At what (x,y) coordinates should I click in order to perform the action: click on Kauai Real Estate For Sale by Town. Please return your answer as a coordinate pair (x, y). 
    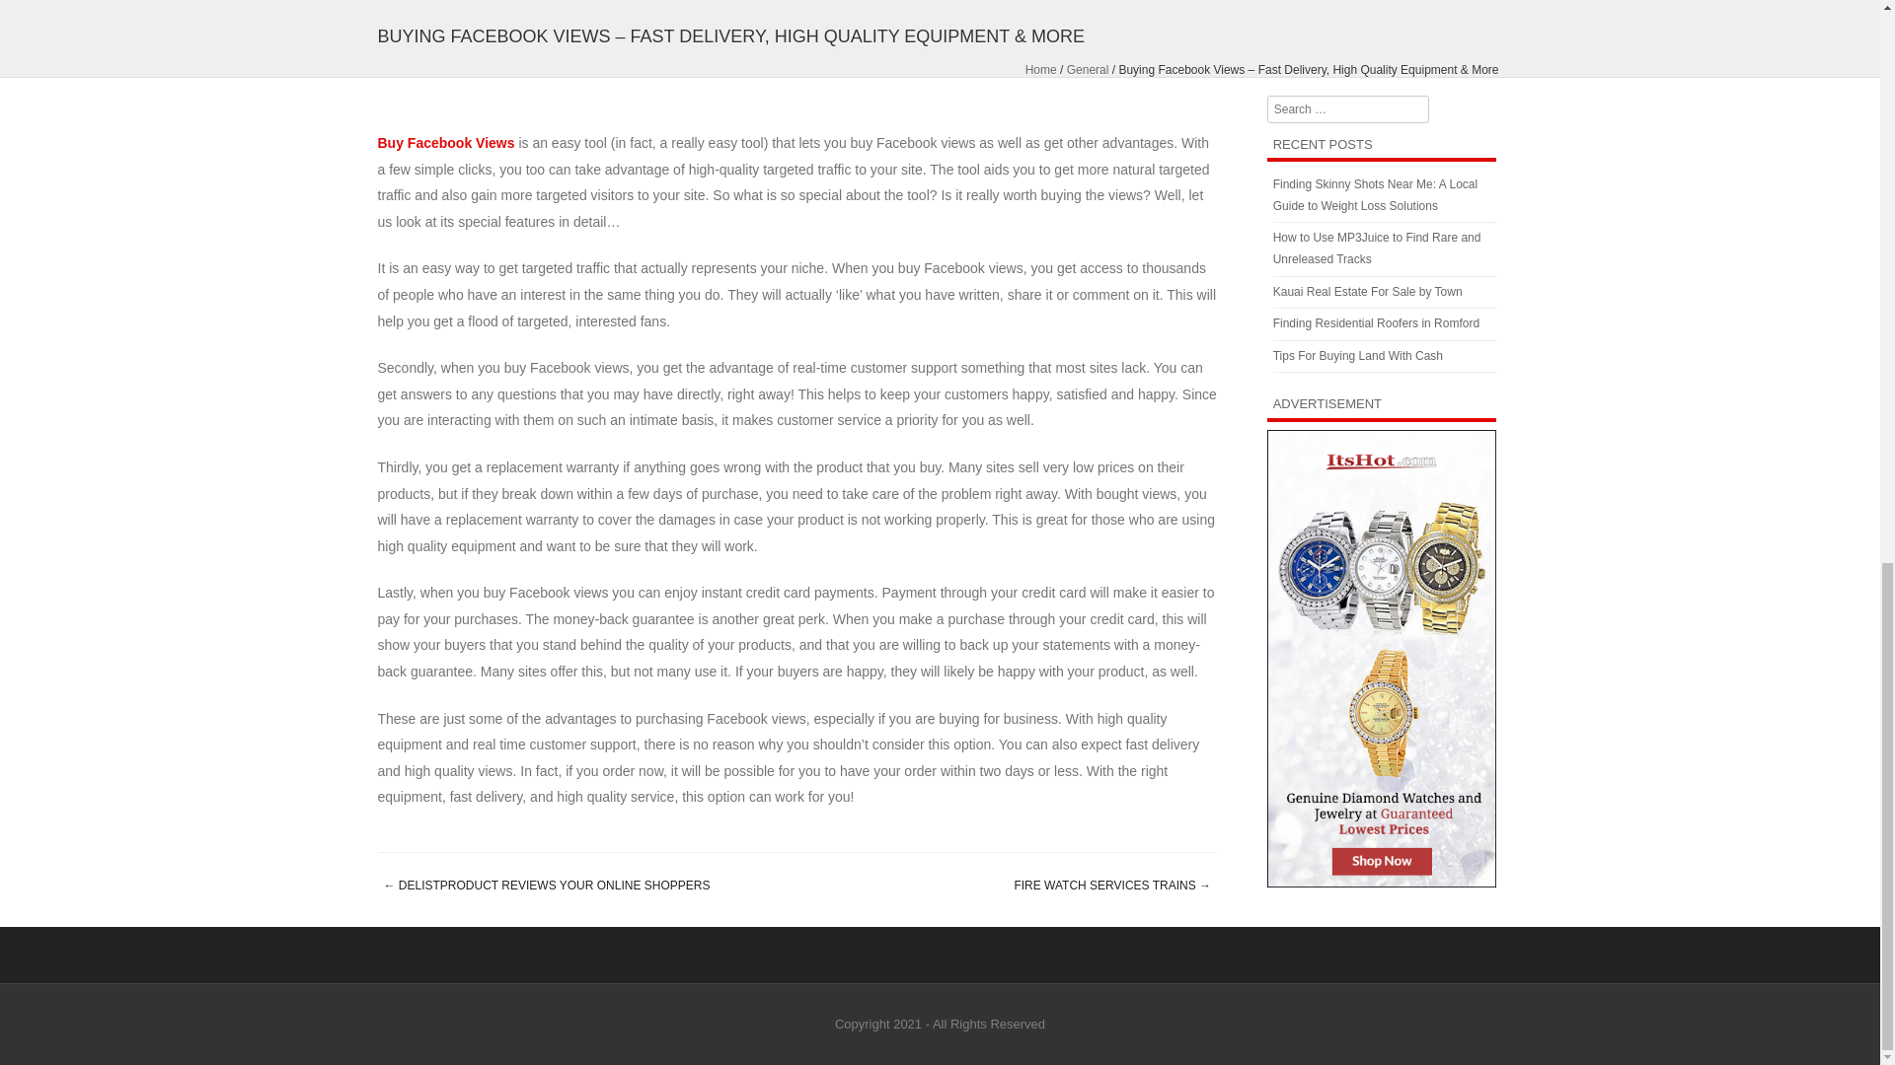
    Looking at the image, I should click on (1368, 292).